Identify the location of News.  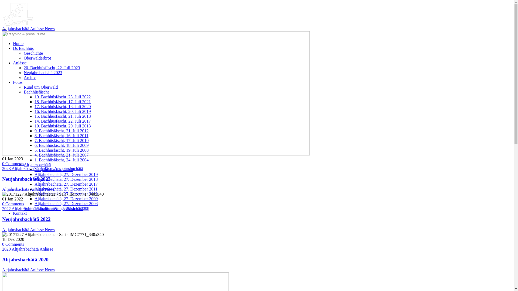
(50, 230).